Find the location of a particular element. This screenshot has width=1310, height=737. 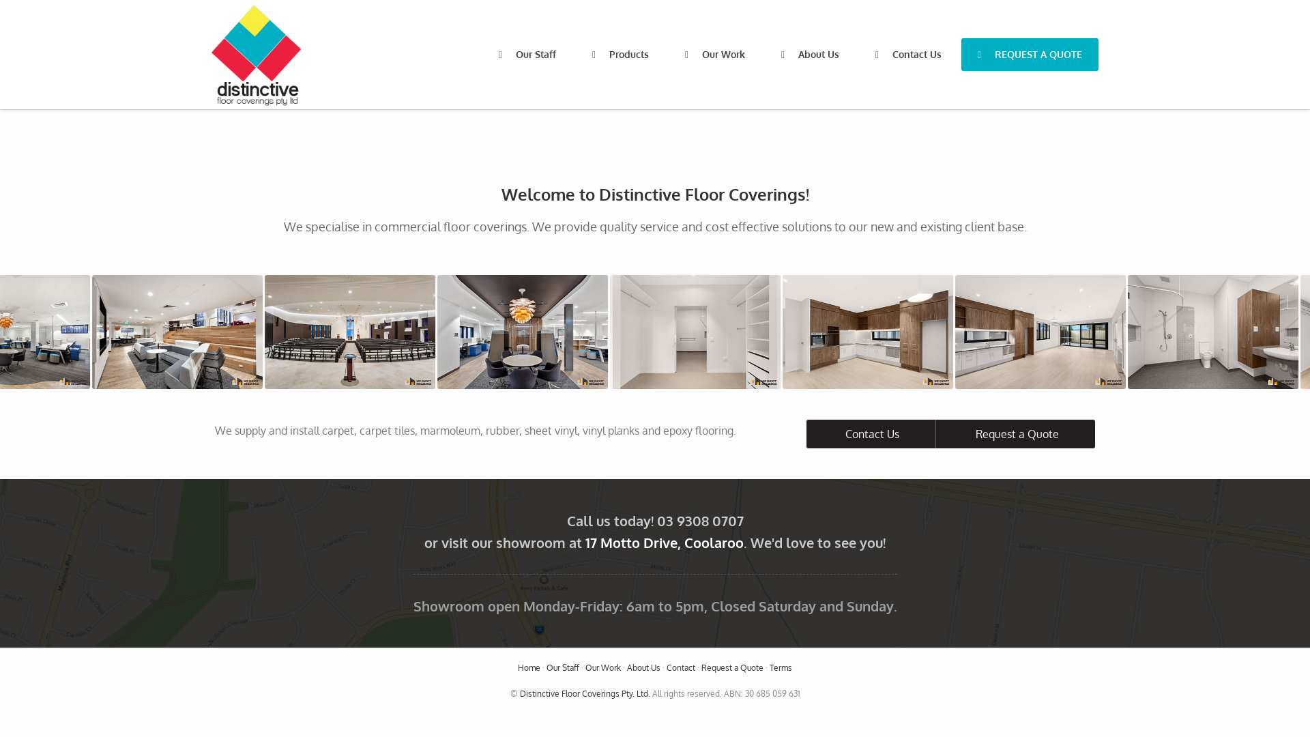

About Us is located at coordinates (644, 667).